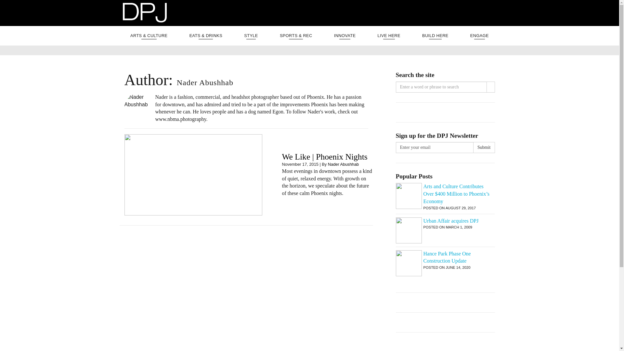 This screenshot has width=624, height=351. Describe the element at coordinates (445, 221) in the screenshot. I see `Urban Affair acquires DPJ` at that location.